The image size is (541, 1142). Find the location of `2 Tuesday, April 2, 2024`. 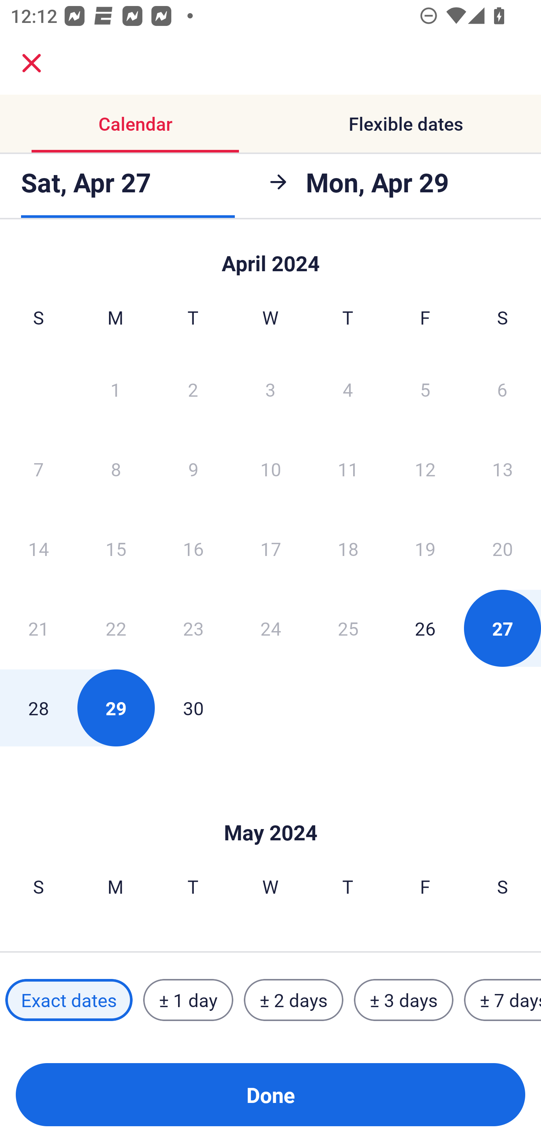

2 Tuesday, April 2, 2024 is located at coordinates (193, 389).